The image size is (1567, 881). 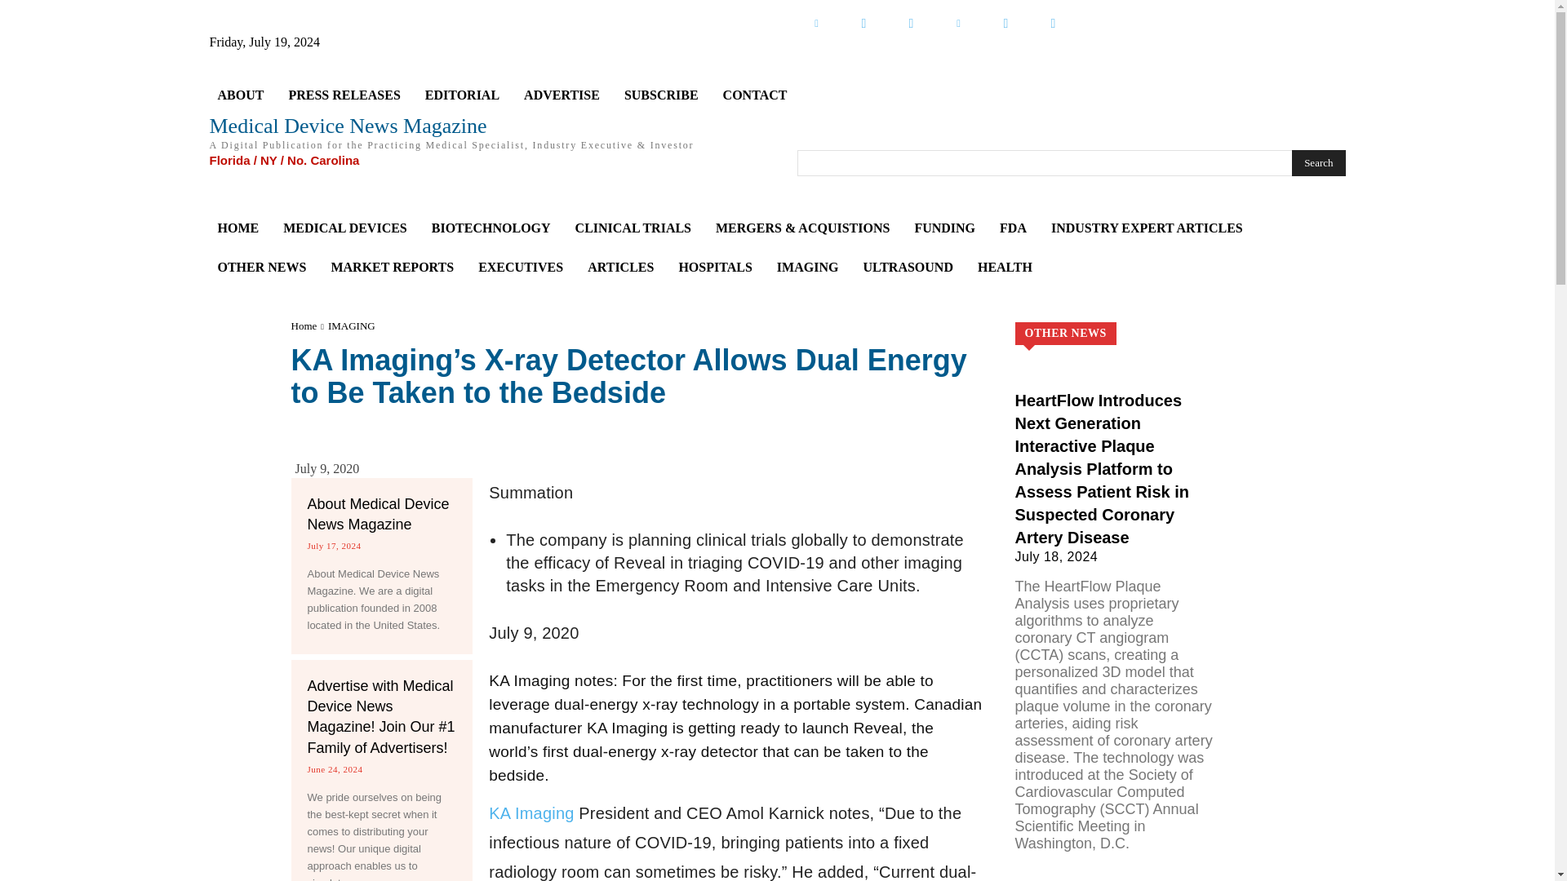 I want to click on LinkedIn, so click(x=815, y=23).